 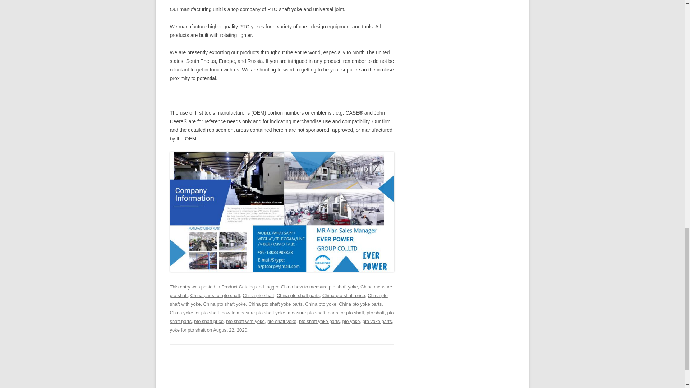 I want to click on pto shaft price, so click(x=208, y=321).